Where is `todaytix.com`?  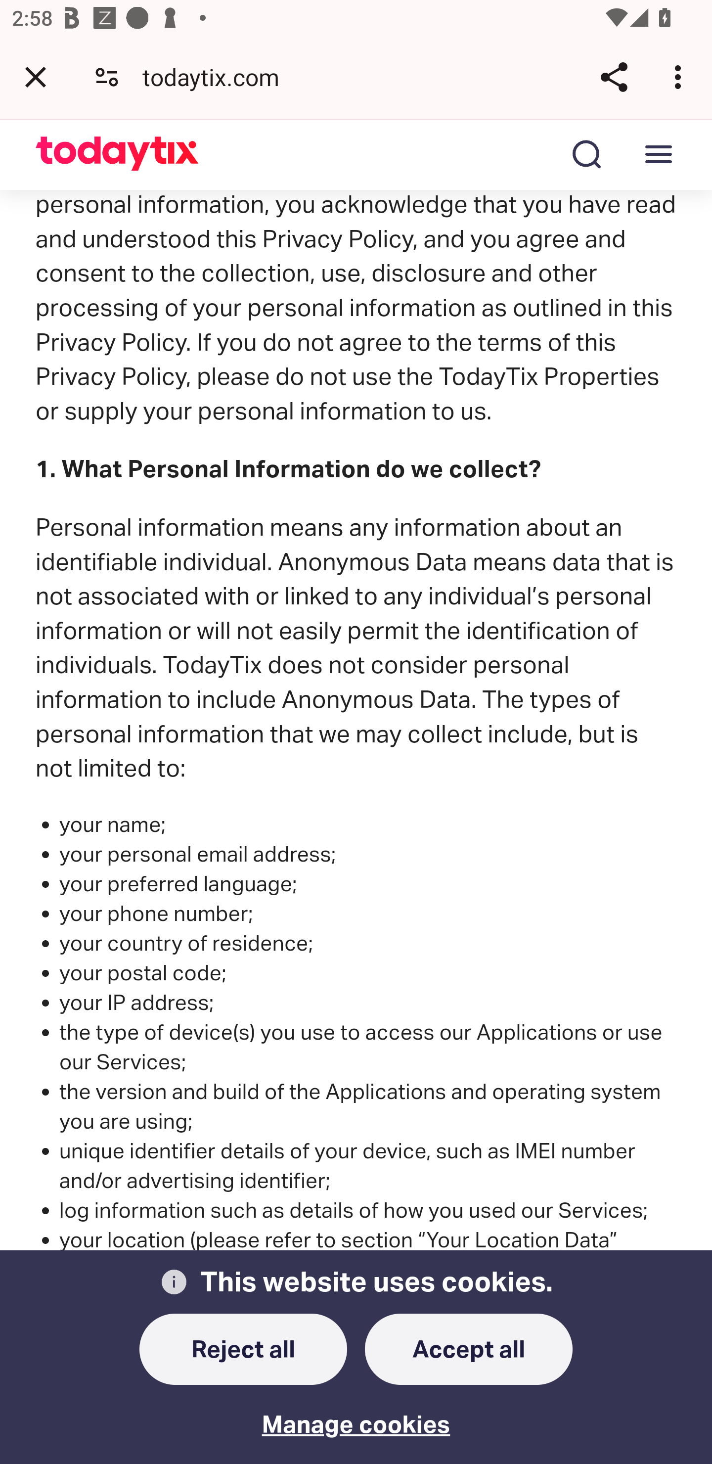
todaytix.com is located at coordinates (217, 76).